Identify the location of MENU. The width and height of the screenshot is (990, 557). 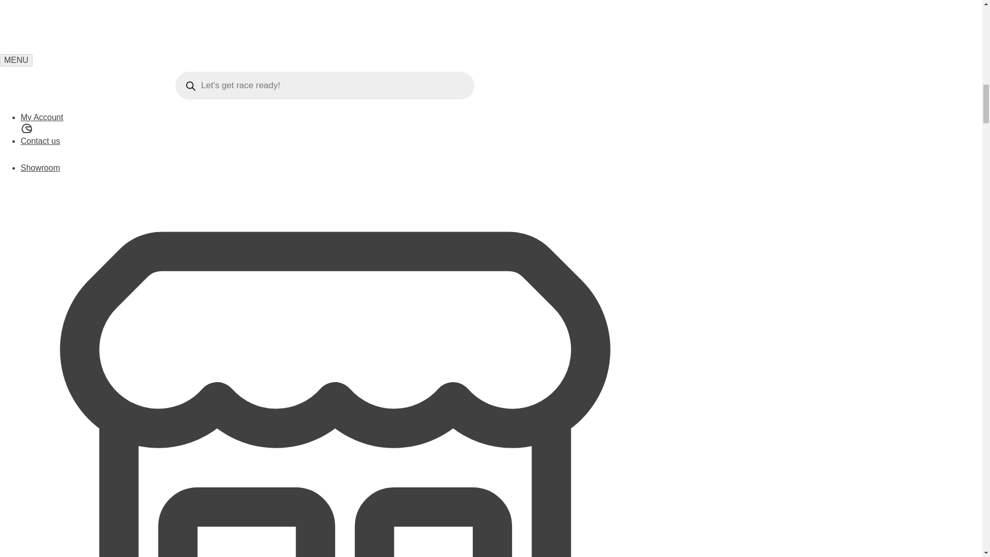
(16, 60).